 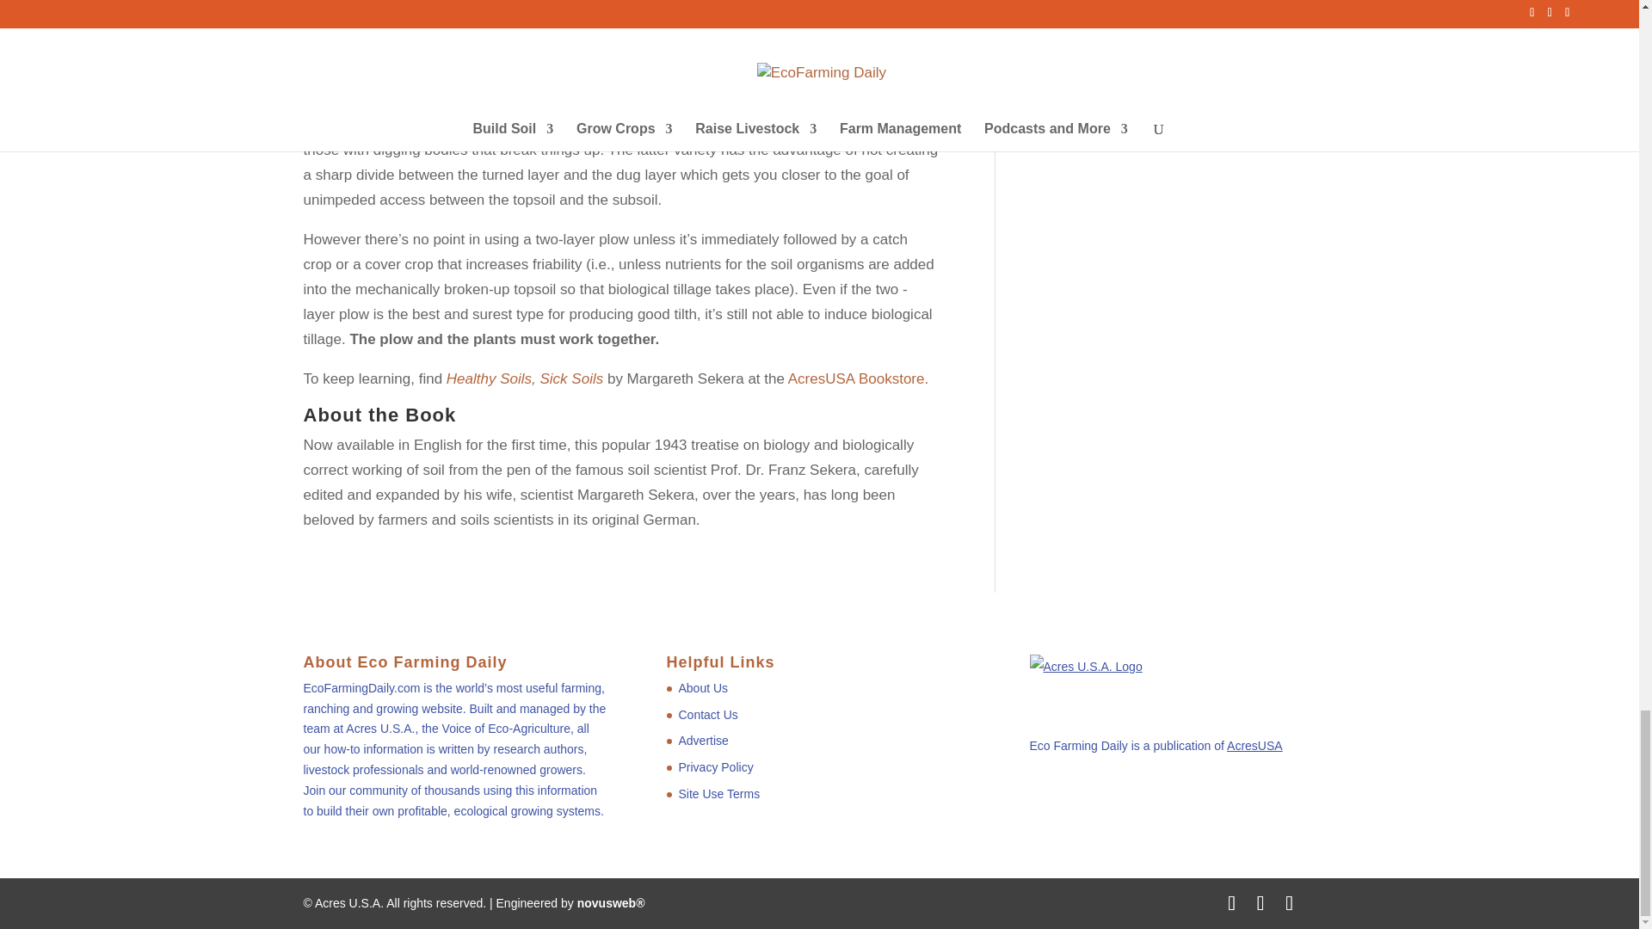 What do you see at coordinates (524, 378) in the screenshot?
I see `Healthy Soils, Sick Soils` at bounding box center [524, 378].